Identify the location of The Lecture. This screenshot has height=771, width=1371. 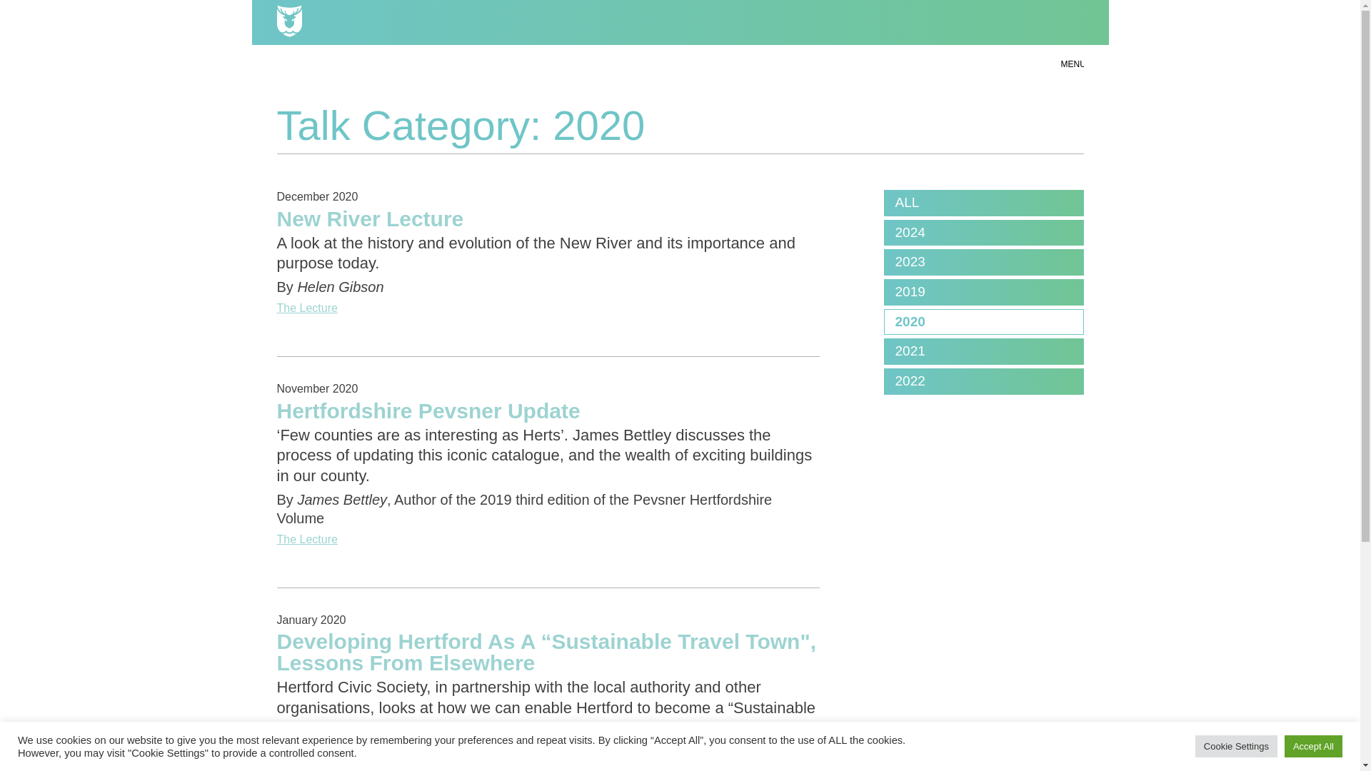
(548, 540).